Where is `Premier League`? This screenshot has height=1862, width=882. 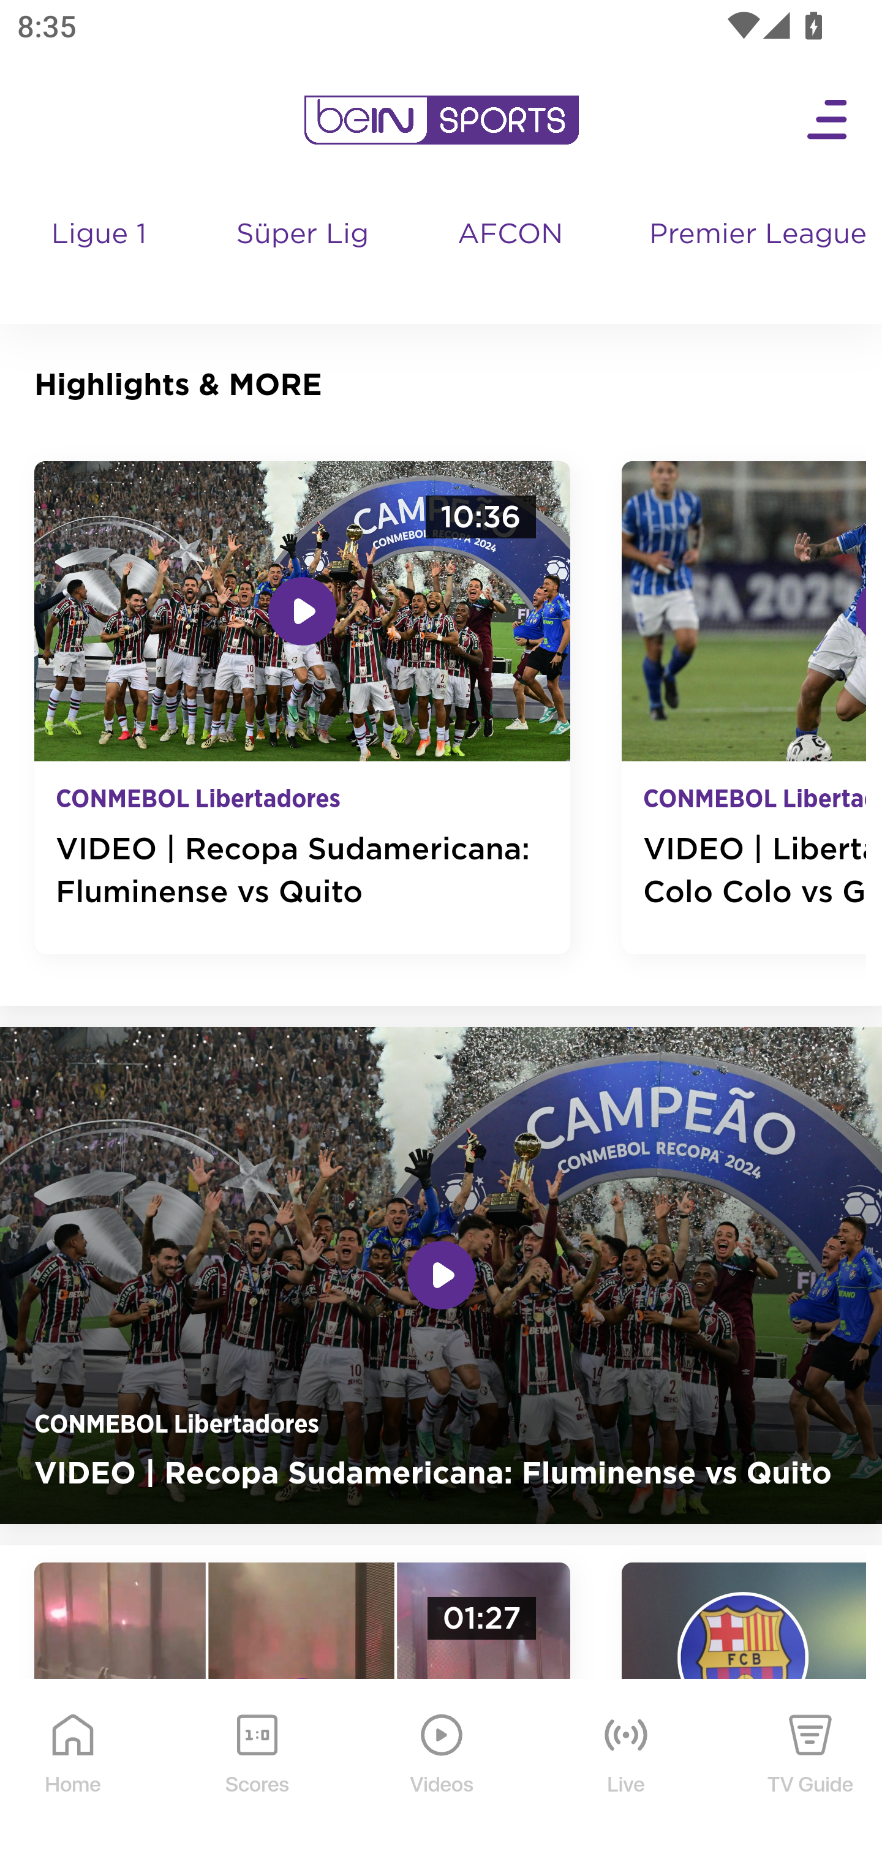
Premier League is located at coordinates (756, 235).